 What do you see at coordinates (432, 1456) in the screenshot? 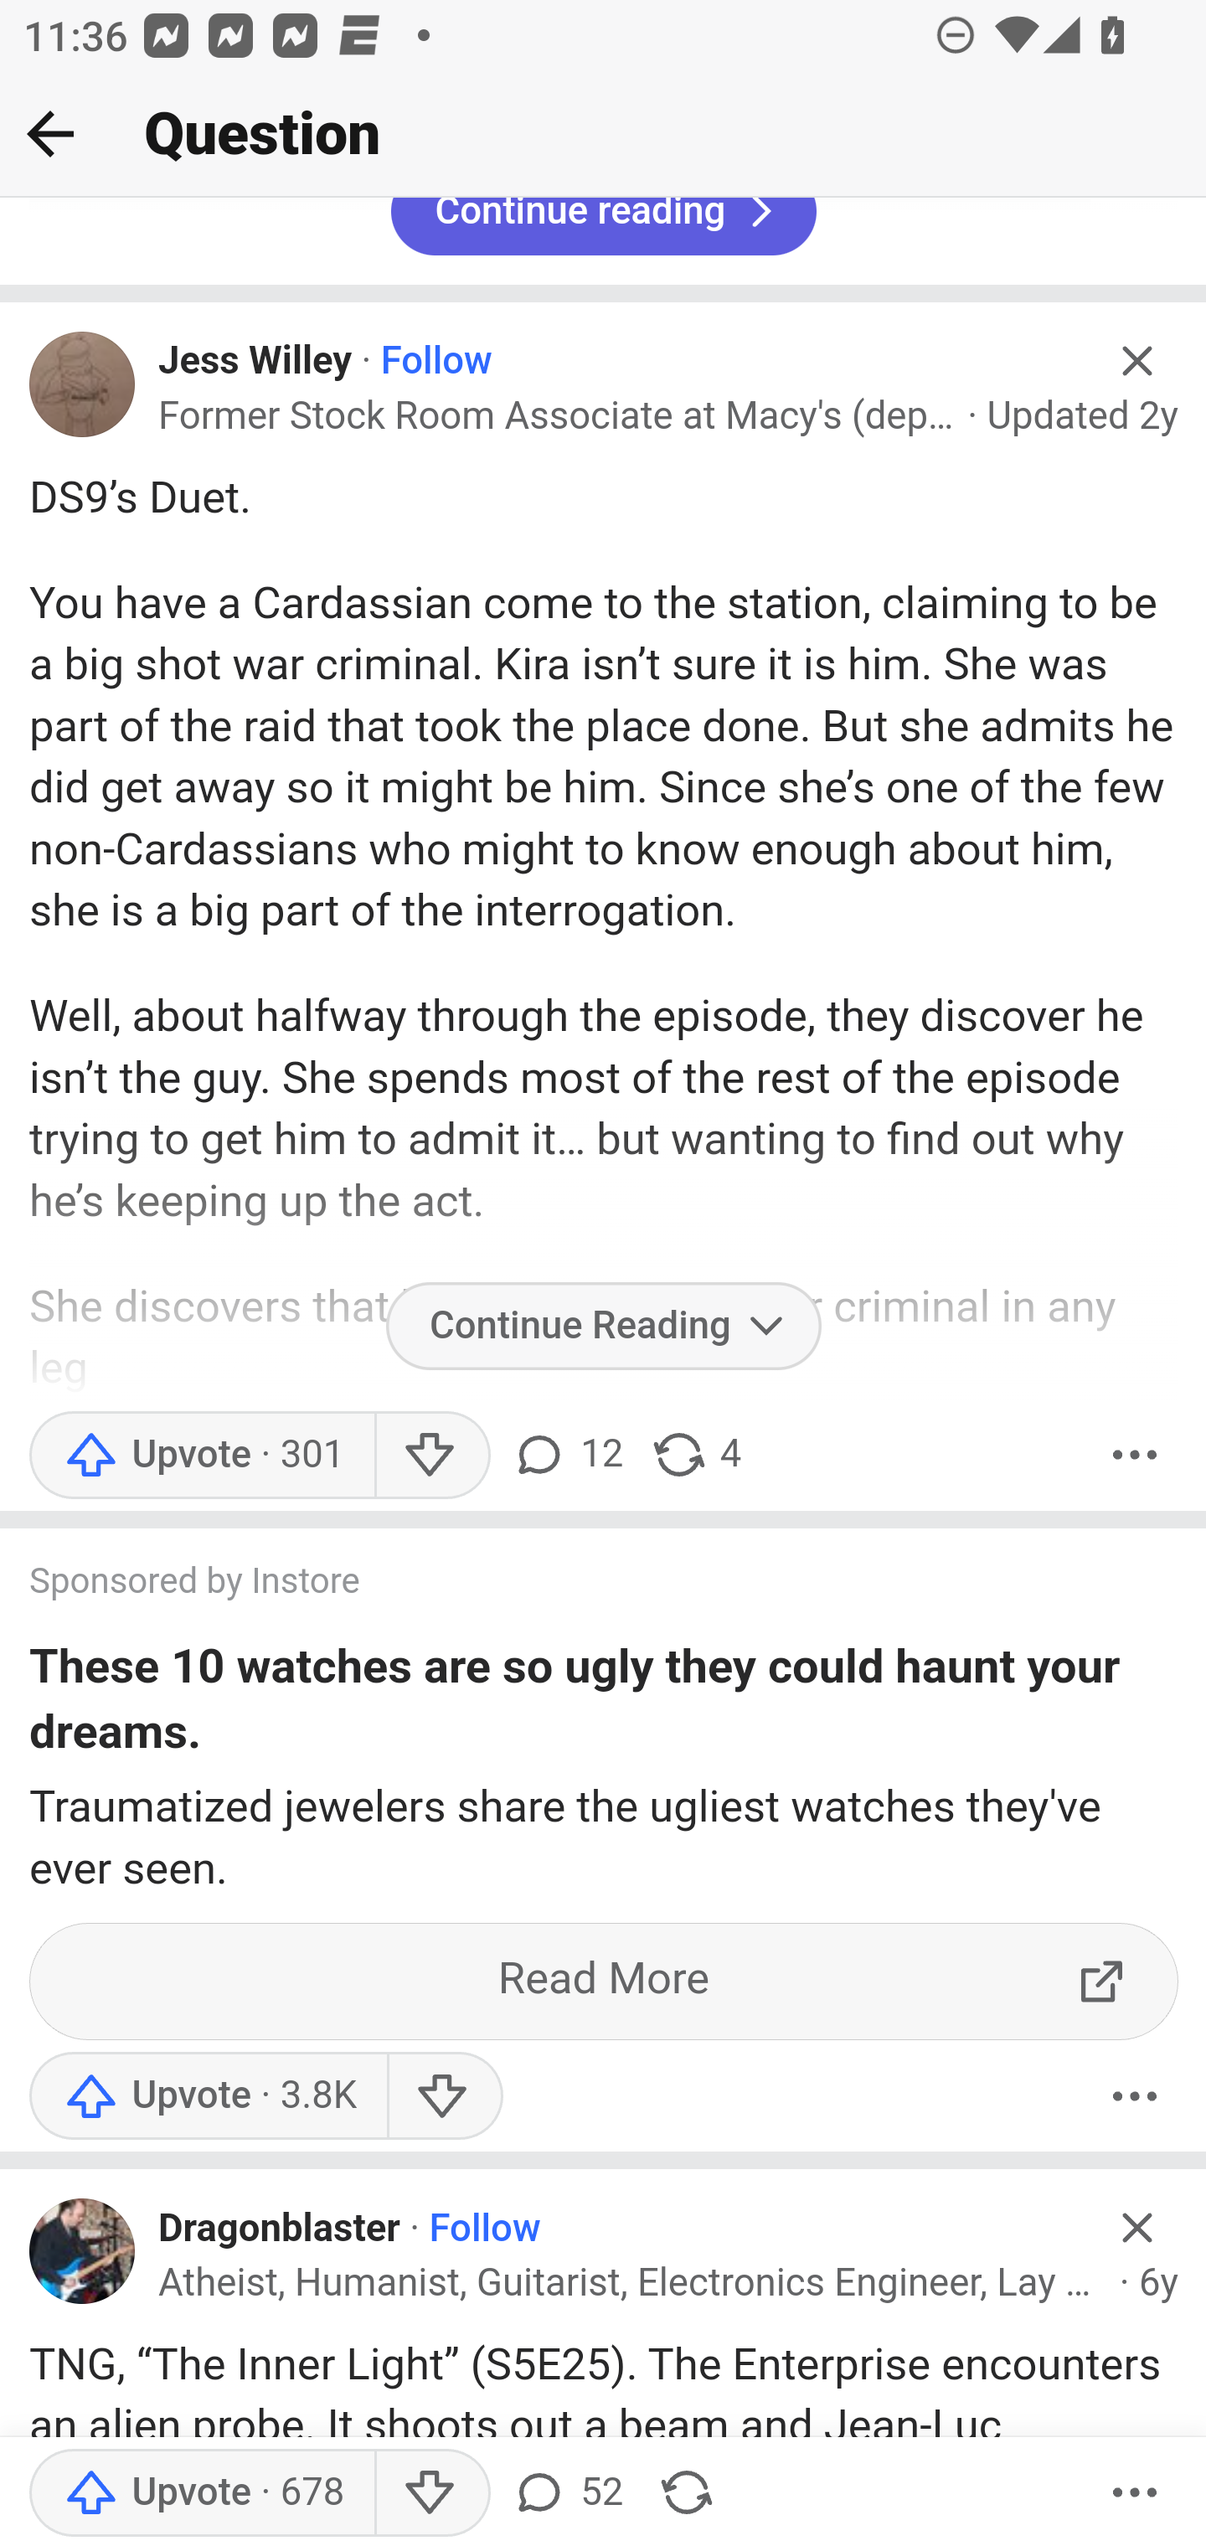
I see `Downvote` at bounding box center [432, 1456].